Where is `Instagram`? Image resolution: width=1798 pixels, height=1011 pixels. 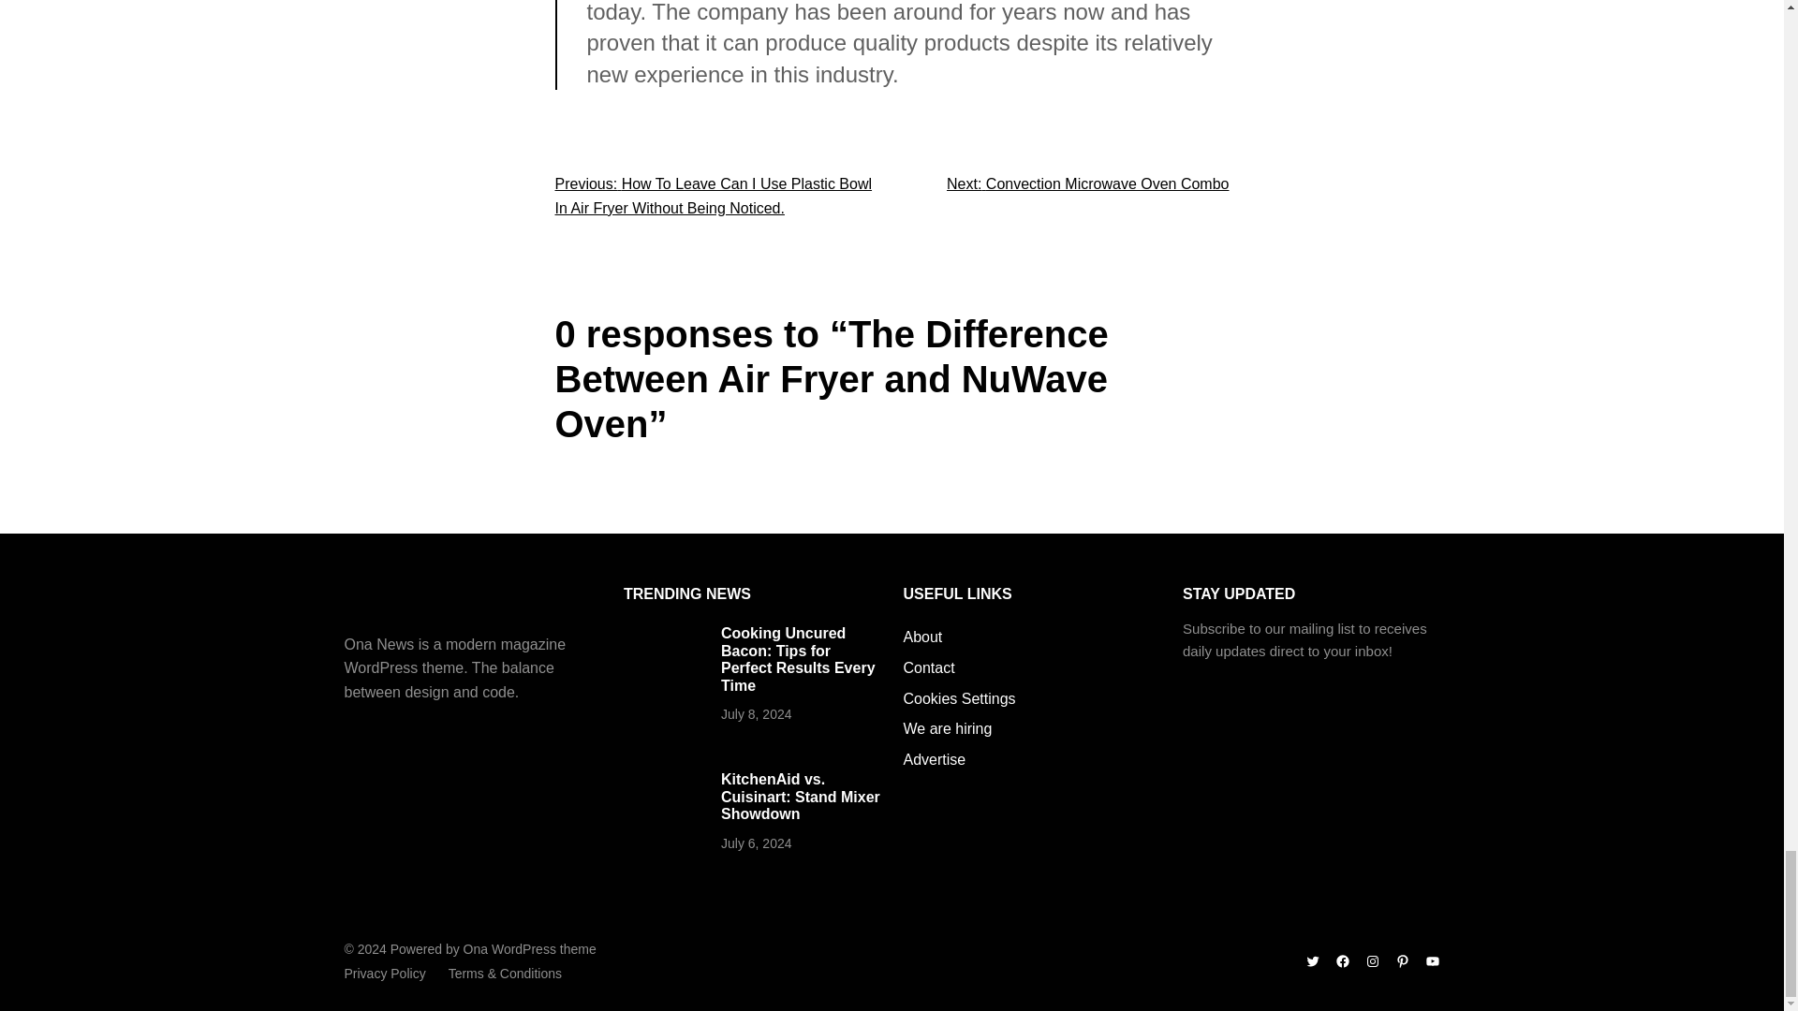 Instagram is located at coordinates (1373, 960).